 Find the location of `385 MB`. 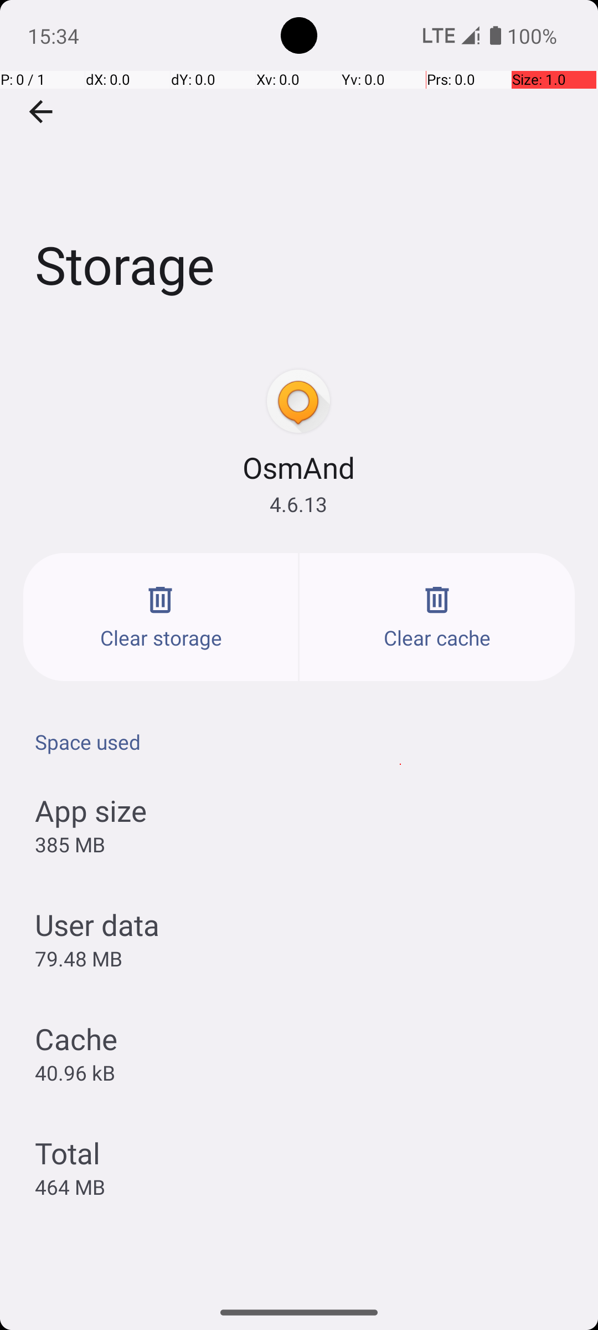

385 MB is located at coordinates (70, 845).